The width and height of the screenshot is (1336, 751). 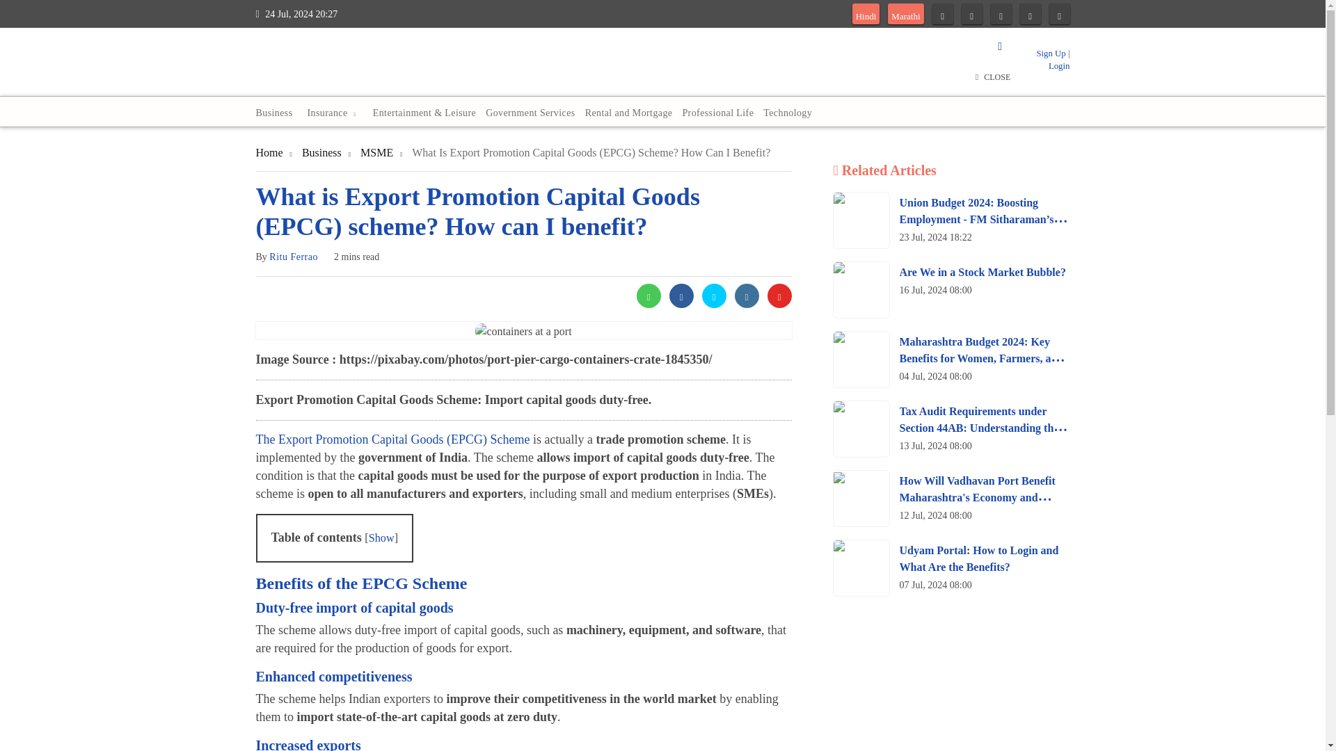 I want to click on Hindi, so click(x=866, y=17).